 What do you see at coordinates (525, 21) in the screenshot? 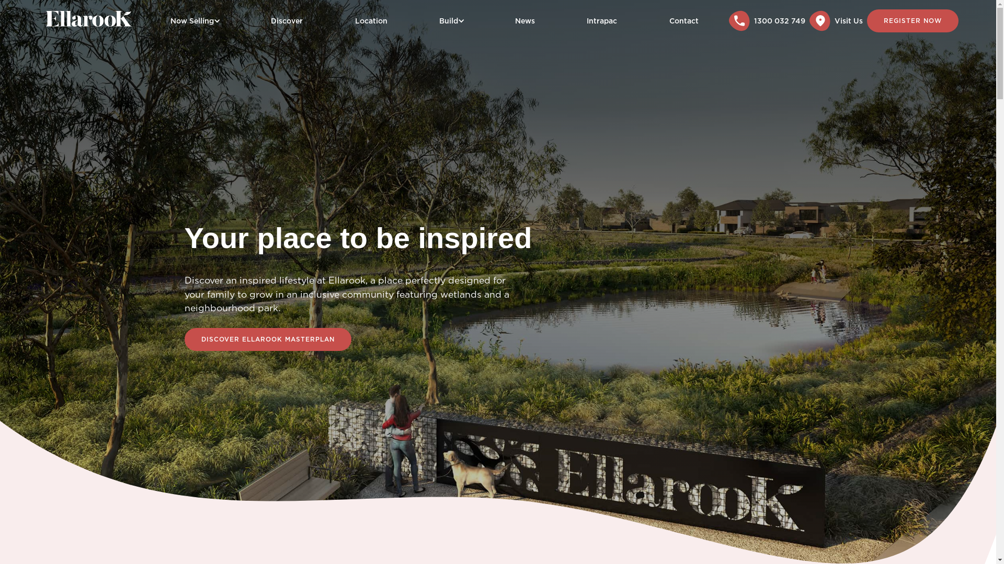
I see `News` at bounding box center [525, 21].